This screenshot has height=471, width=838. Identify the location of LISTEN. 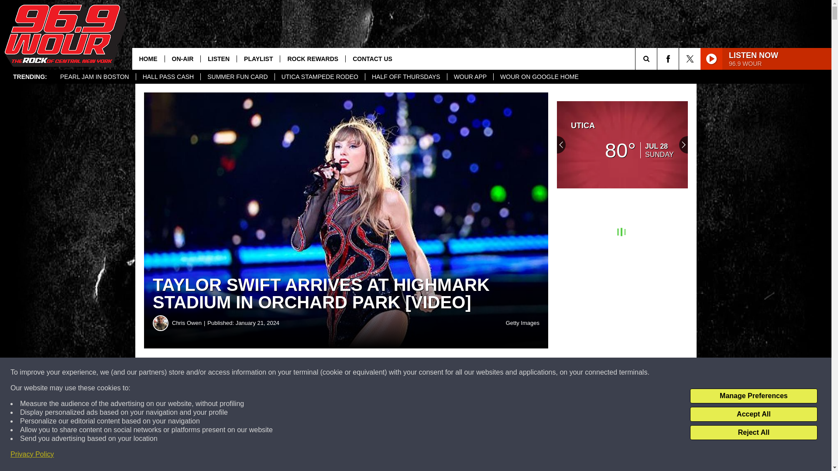
(218, 58).